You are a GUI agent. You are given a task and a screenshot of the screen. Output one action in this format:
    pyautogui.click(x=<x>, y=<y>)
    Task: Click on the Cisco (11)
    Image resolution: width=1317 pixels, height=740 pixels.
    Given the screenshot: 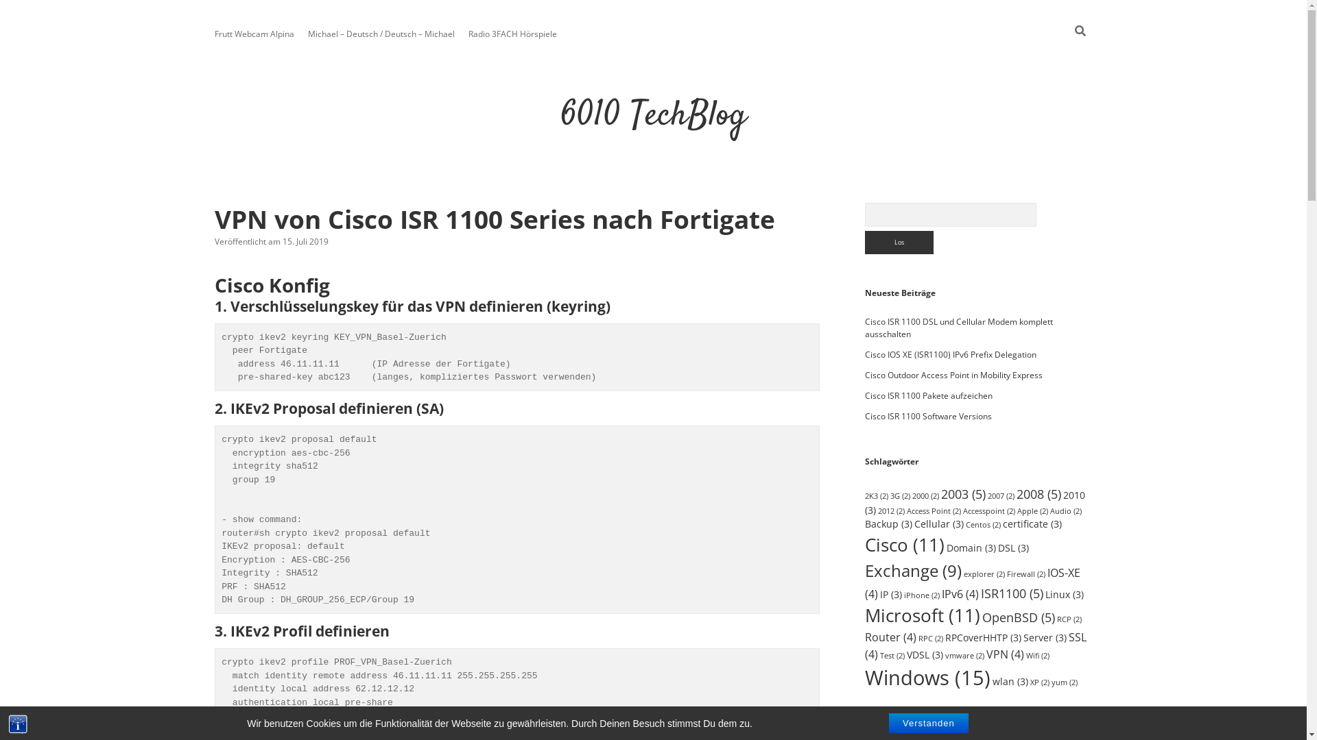 What is the action you would take?
    pyautogui.click(x=905, y=545)
    